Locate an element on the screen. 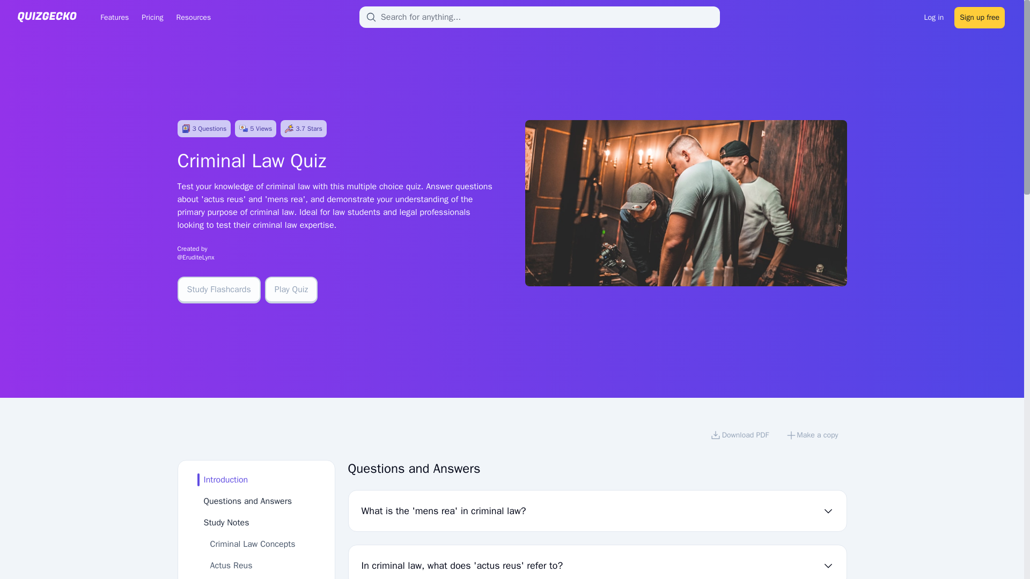  Make a copy is located at coordinates (812, 436).